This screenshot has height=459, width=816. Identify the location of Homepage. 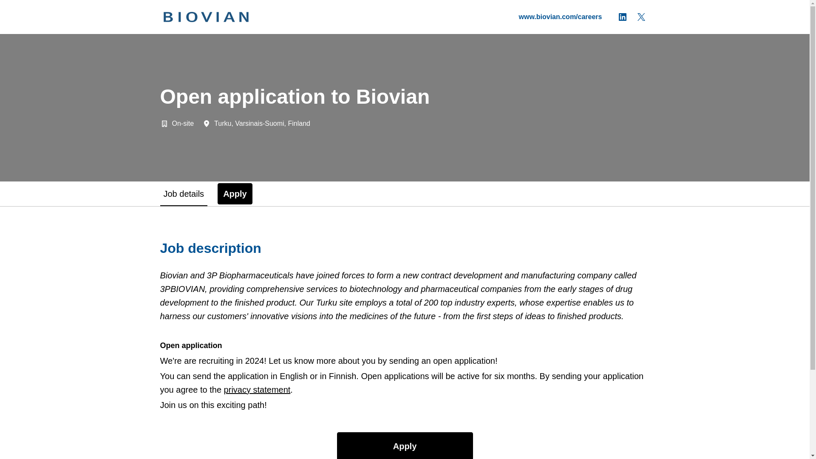
(206, 17).